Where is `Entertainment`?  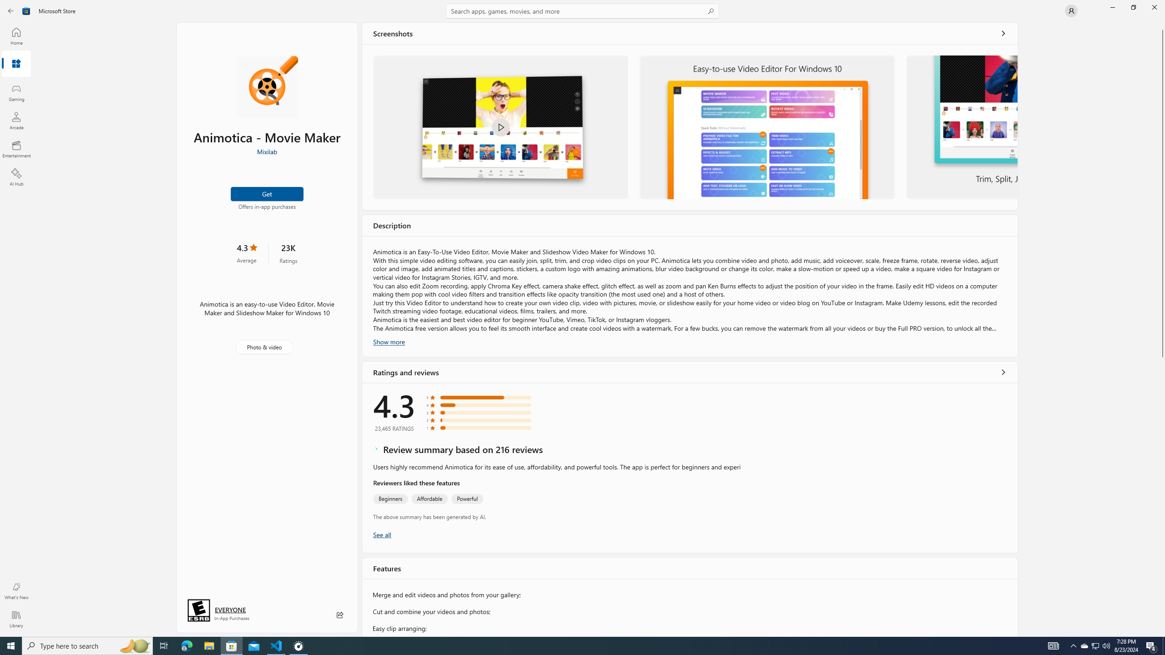 Entertainment is located at coordinates (16, 149).